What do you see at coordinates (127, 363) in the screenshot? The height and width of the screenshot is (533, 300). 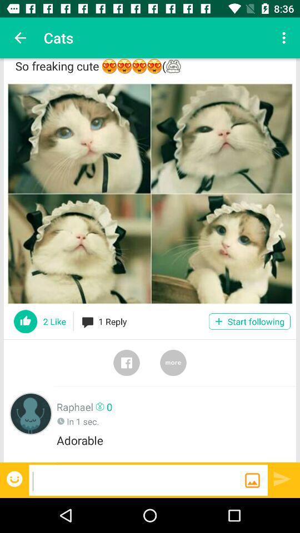 I see `go to face book notification` at bounding box center [127, 363].